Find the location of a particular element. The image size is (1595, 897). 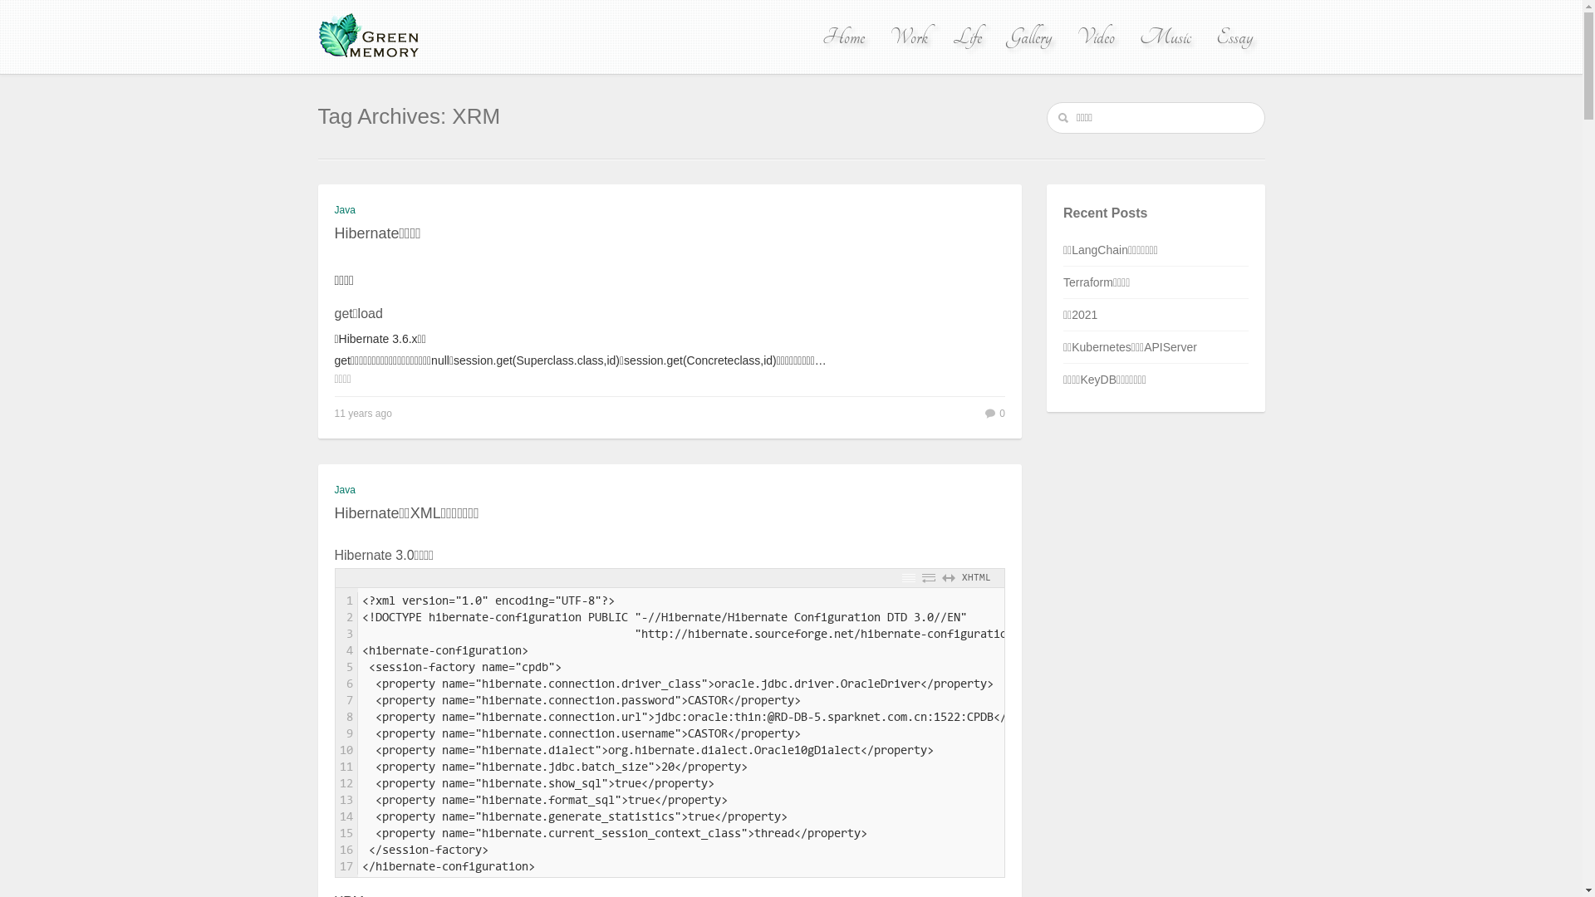

Gallery is located at coordinates (1029, 37).